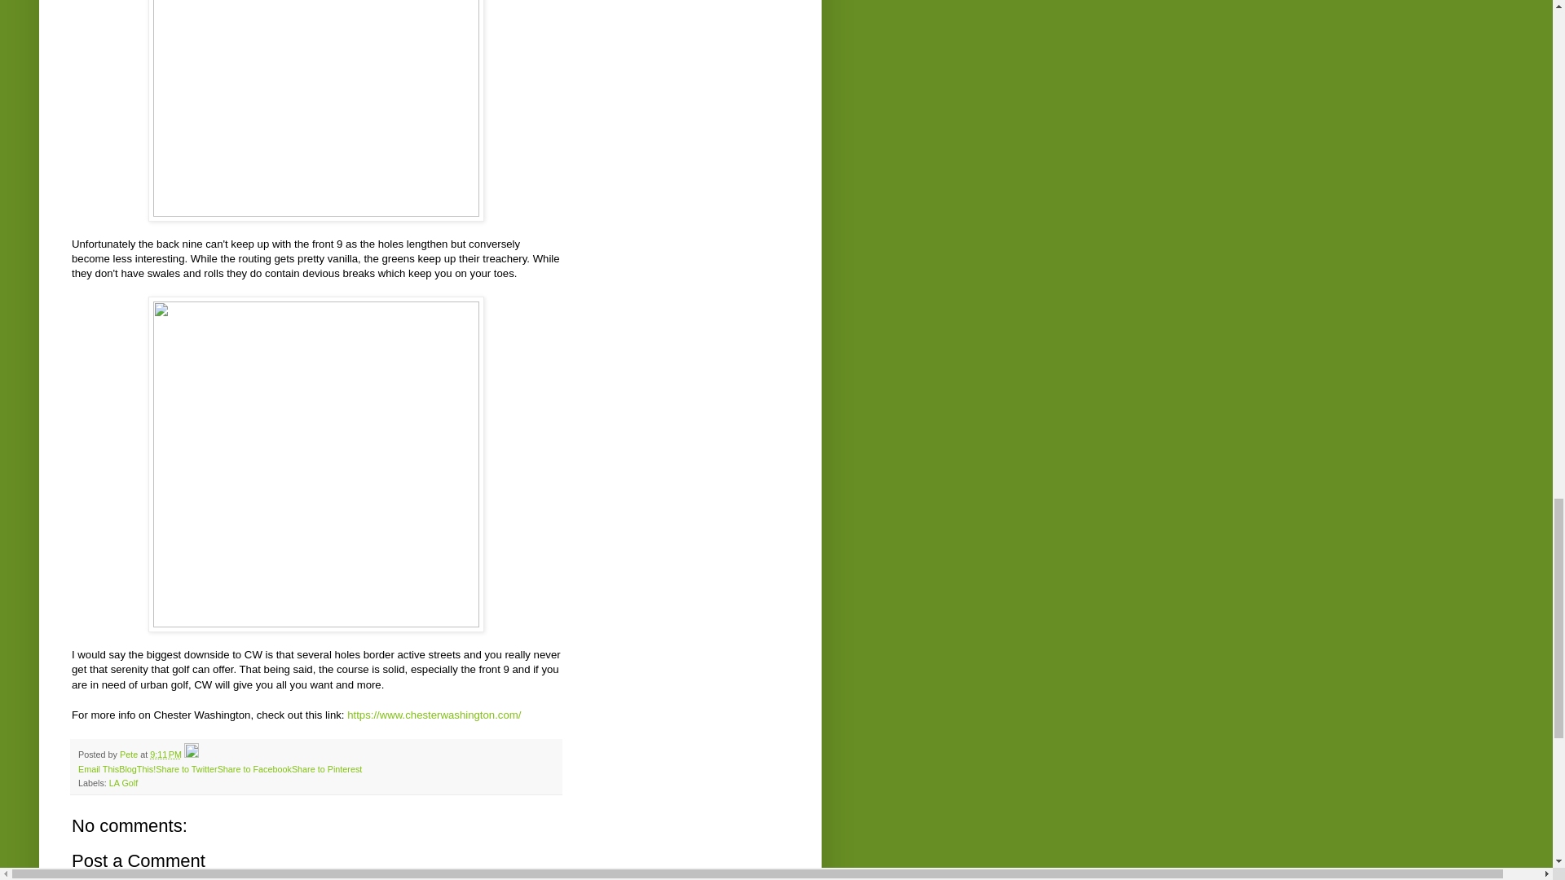  Describe the element at coordinates (326, 769) in the screenshot. I see `Share to Pinterest` at that location.